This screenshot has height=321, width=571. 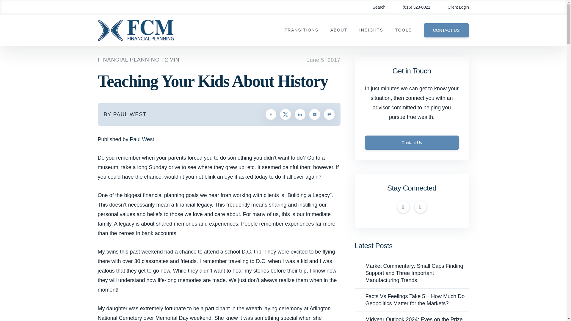 I want to click on CONTACT US, so click(x=446, y=30).